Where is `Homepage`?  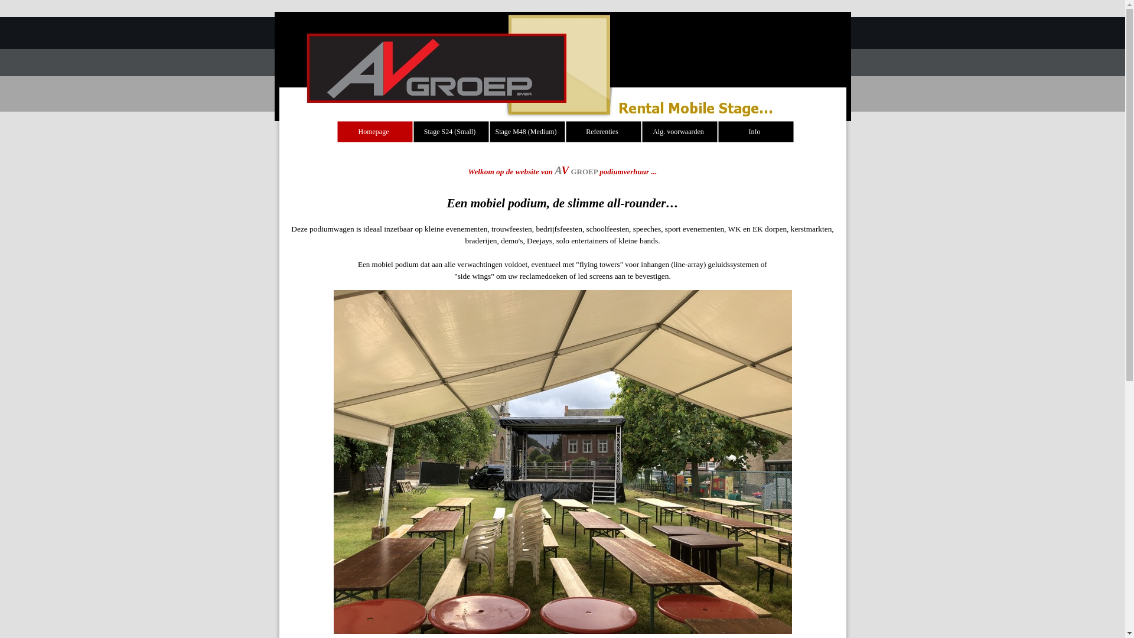
Homepage is located at coordinates (374, 132).